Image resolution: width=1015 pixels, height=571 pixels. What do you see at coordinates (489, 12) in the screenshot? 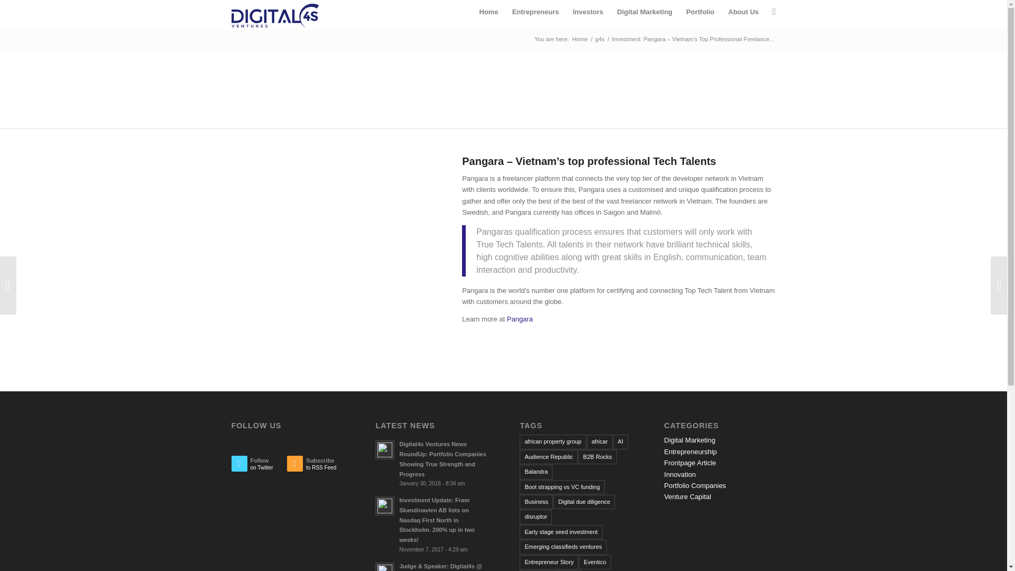
I see `Home` at bounding box center [489, 12].